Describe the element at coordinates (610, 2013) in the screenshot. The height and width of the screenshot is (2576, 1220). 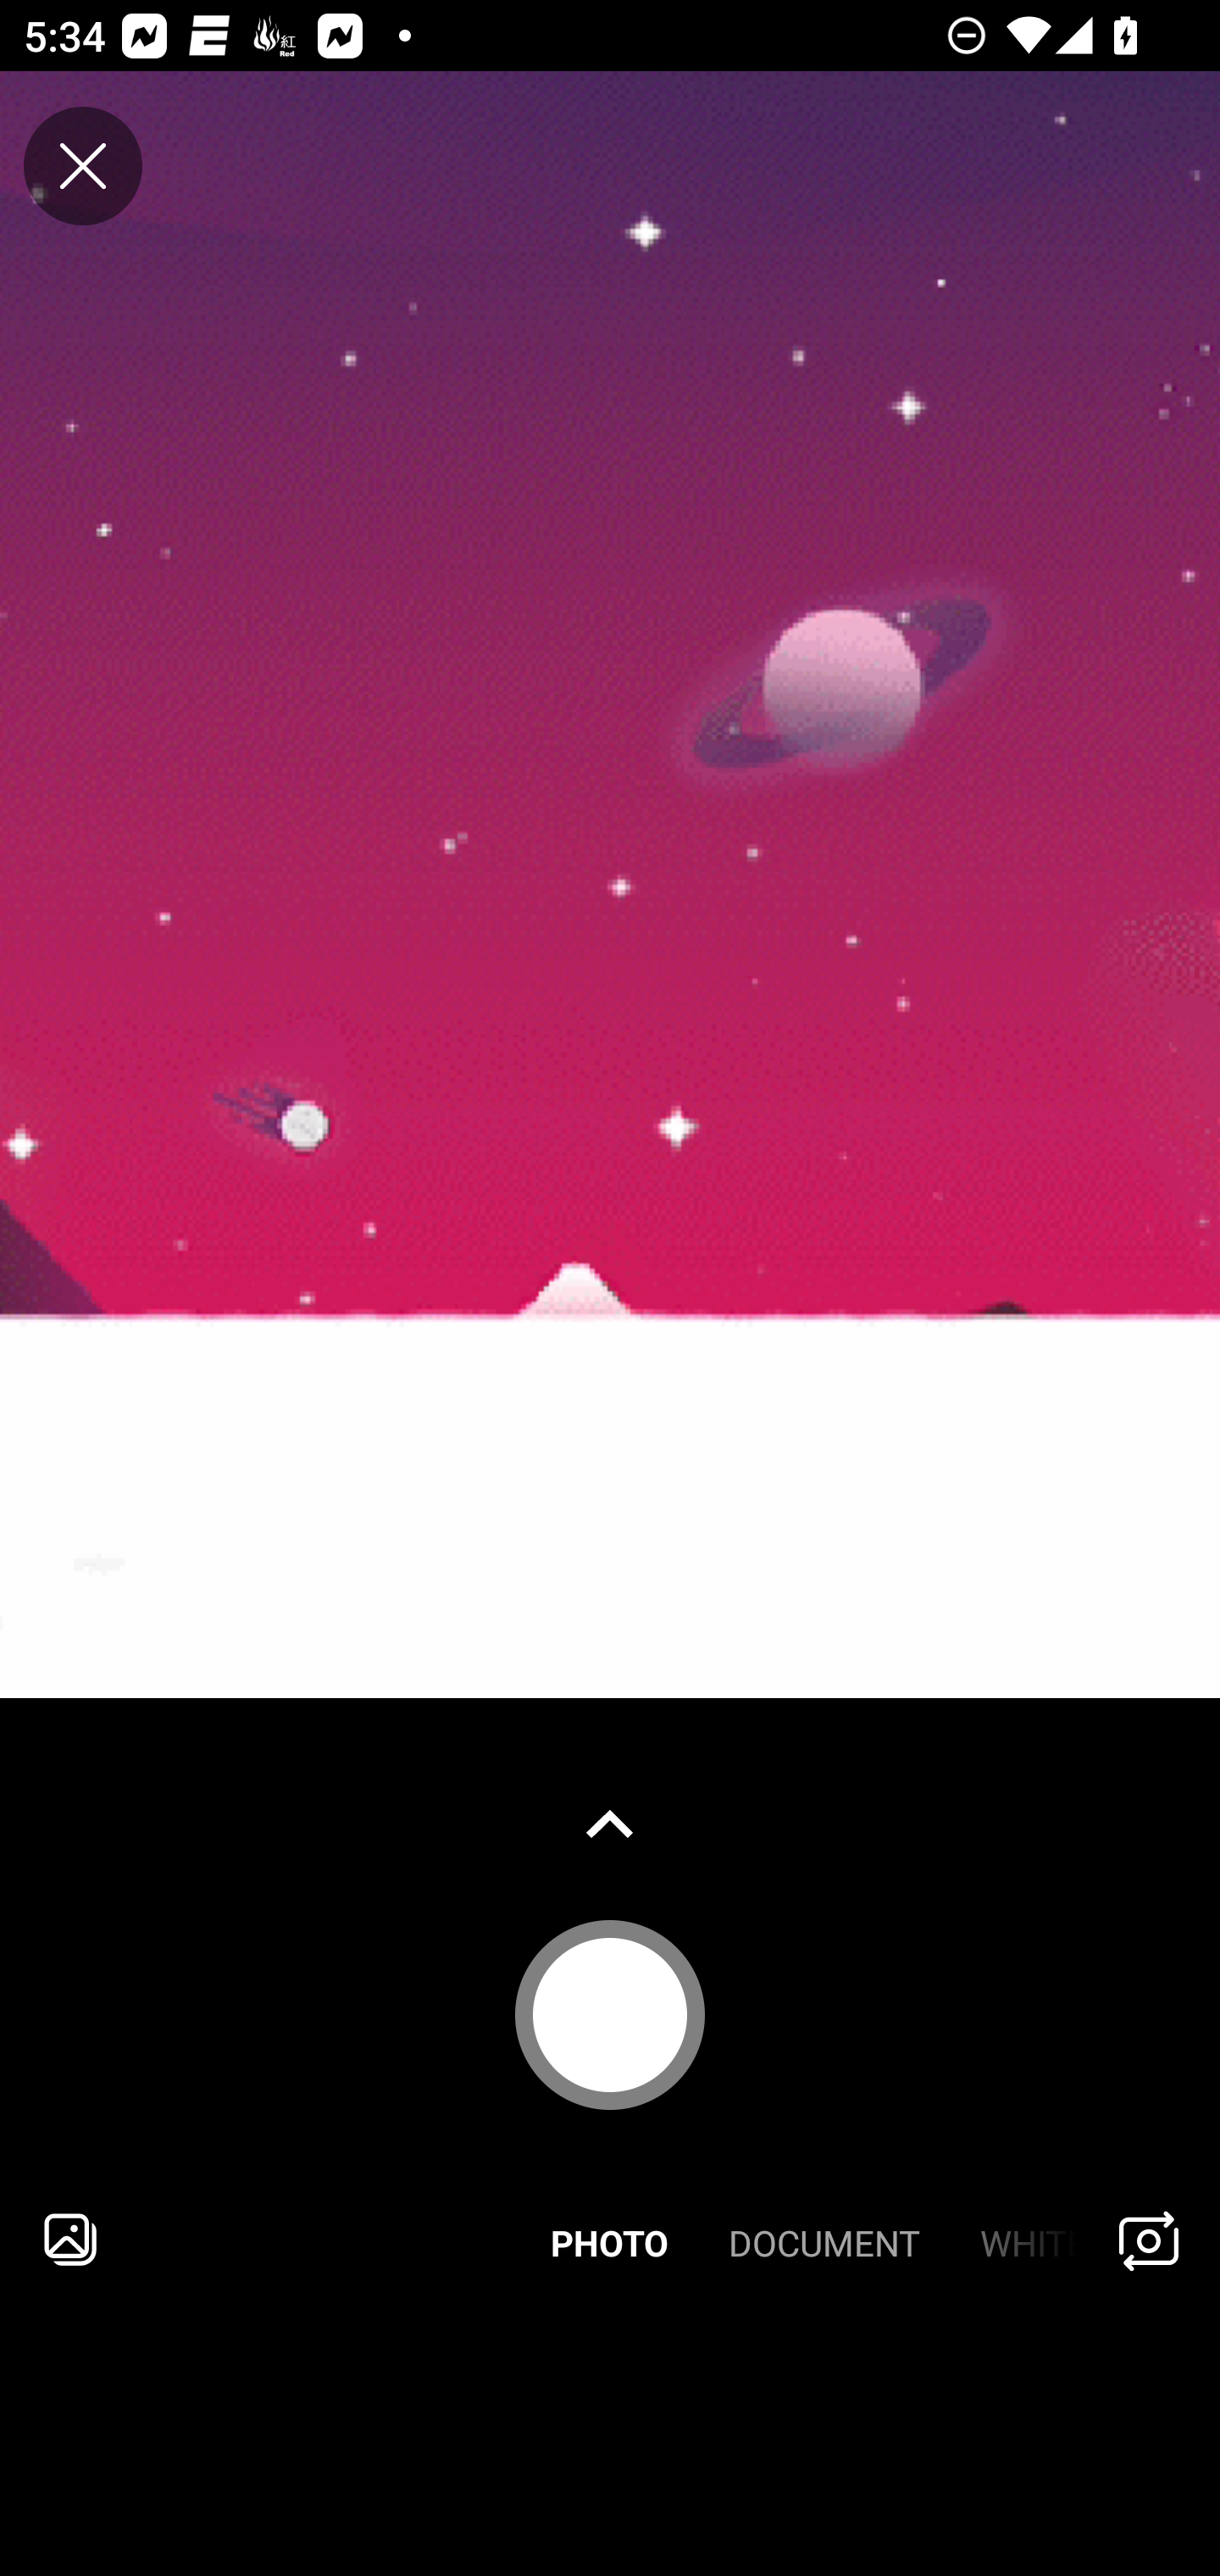
I see `Capture` at that location.